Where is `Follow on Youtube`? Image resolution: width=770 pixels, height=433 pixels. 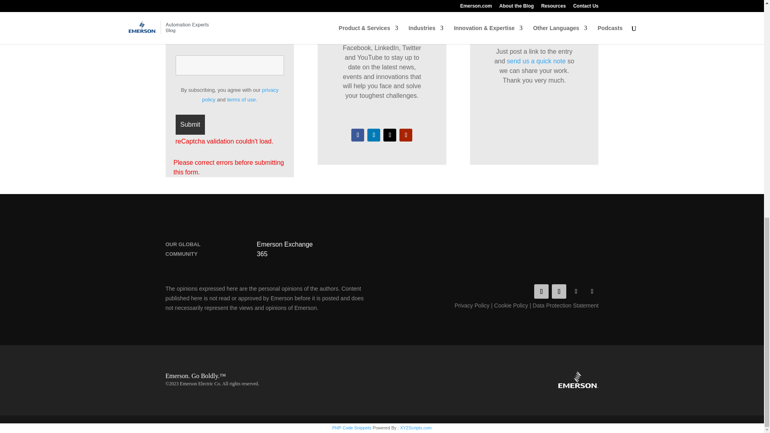
Follow on Youtube is located at coordinates (592, 291).